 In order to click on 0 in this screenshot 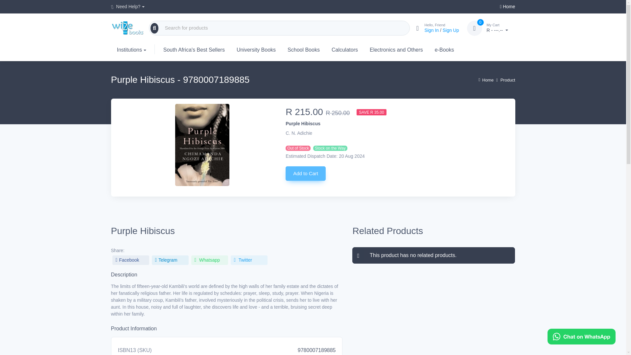, I will do `click(474, 28)`.